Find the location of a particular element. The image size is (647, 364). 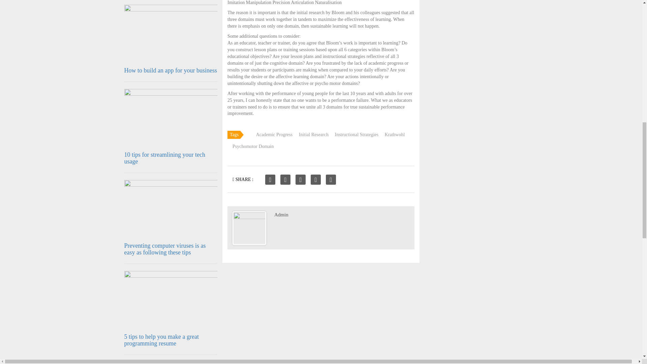

Share on Facebook is located at coordinates (270, 179).